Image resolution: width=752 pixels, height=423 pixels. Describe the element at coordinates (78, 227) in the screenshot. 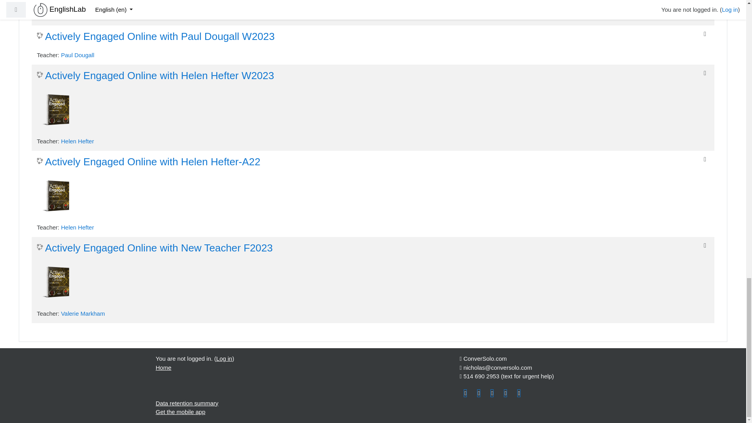

I see `Helen Hefter` at that location.